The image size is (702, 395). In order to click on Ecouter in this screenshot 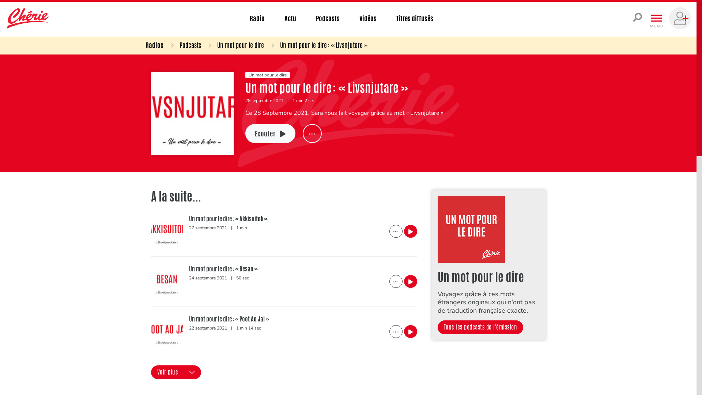, I will do `click(270, 134)`.